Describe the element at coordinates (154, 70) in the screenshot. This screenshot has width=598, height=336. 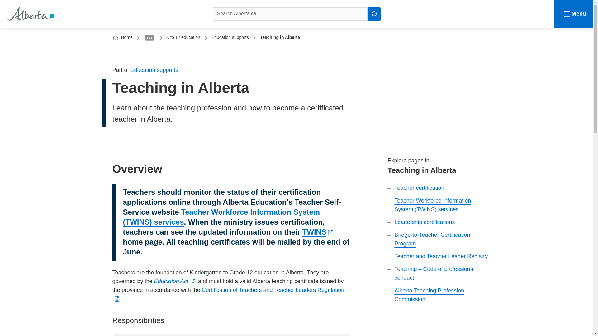
I see `Education supports` at that location.